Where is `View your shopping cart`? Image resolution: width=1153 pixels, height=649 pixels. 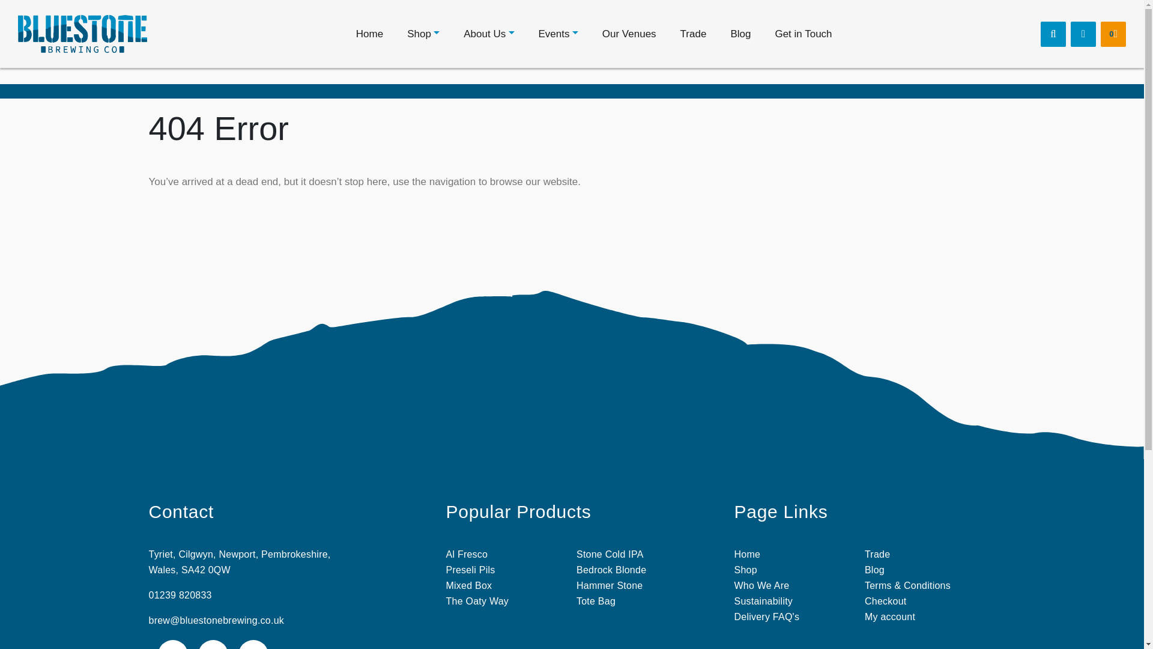 View your shopping cart is located at coordinates (1113, 34).